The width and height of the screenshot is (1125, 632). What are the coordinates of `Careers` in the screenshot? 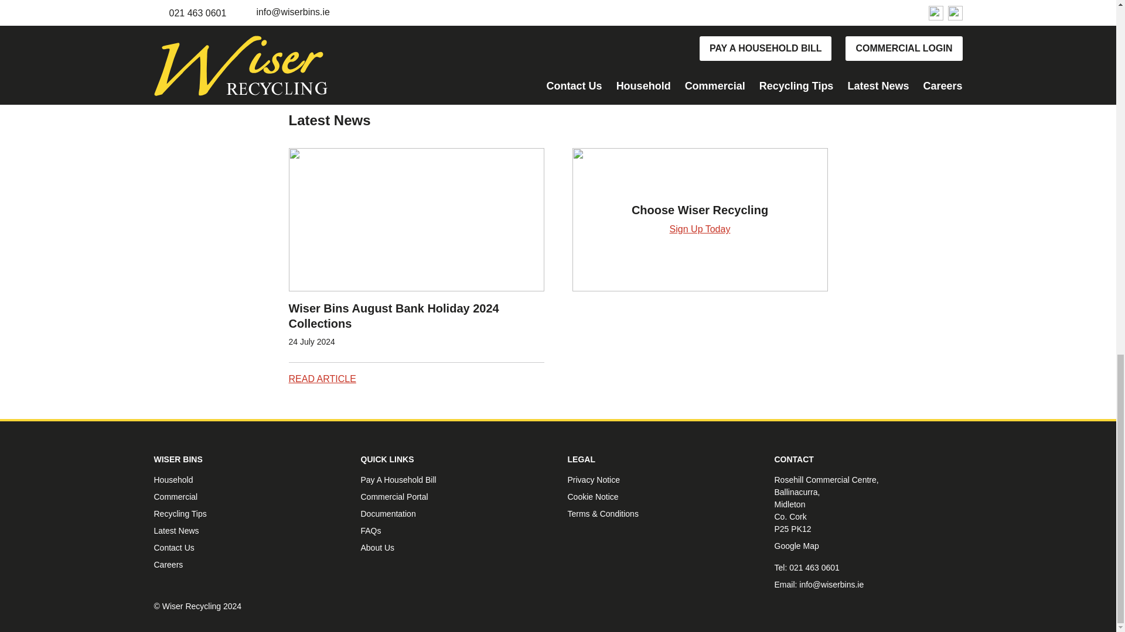 It's located at (168, 564).